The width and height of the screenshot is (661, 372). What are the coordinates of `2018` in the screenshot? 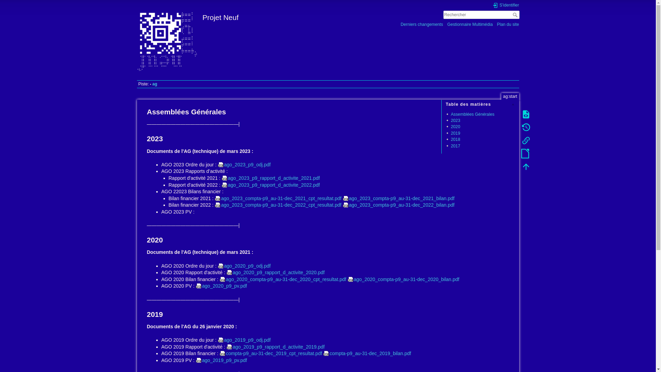 It's located at (455, 139).